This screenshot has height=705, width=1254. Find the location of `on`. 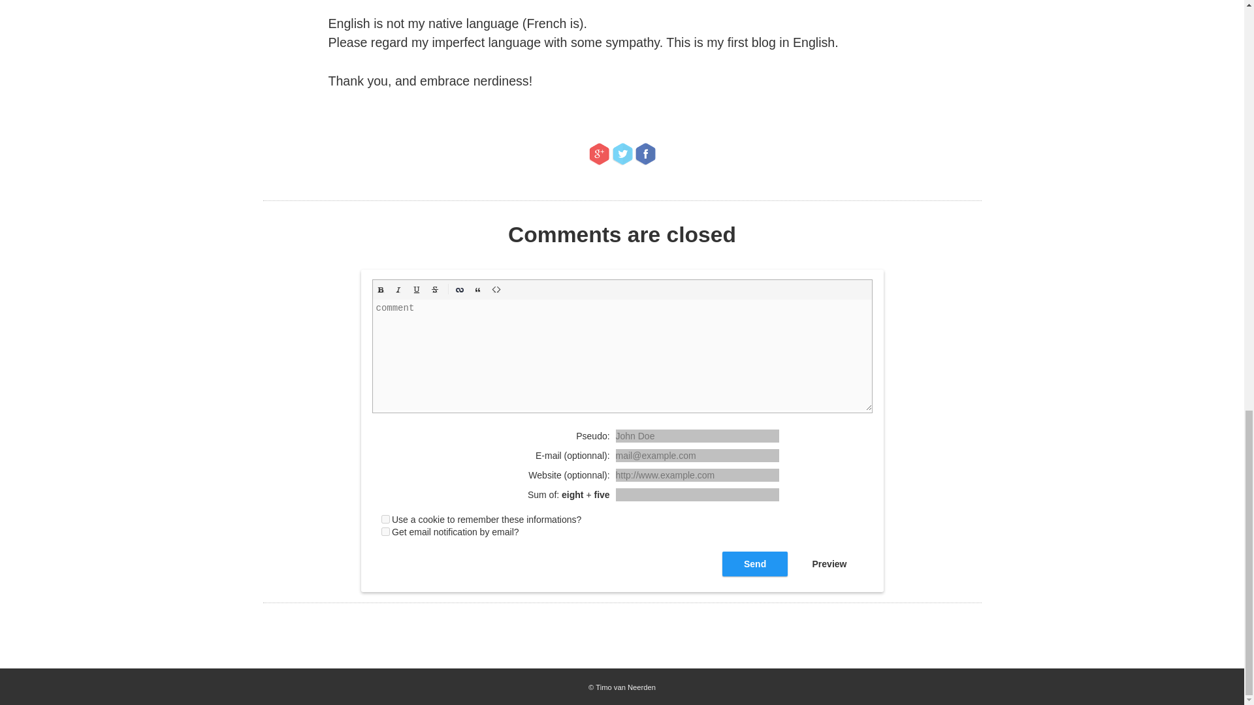

on is located at coordinates (385, 531).